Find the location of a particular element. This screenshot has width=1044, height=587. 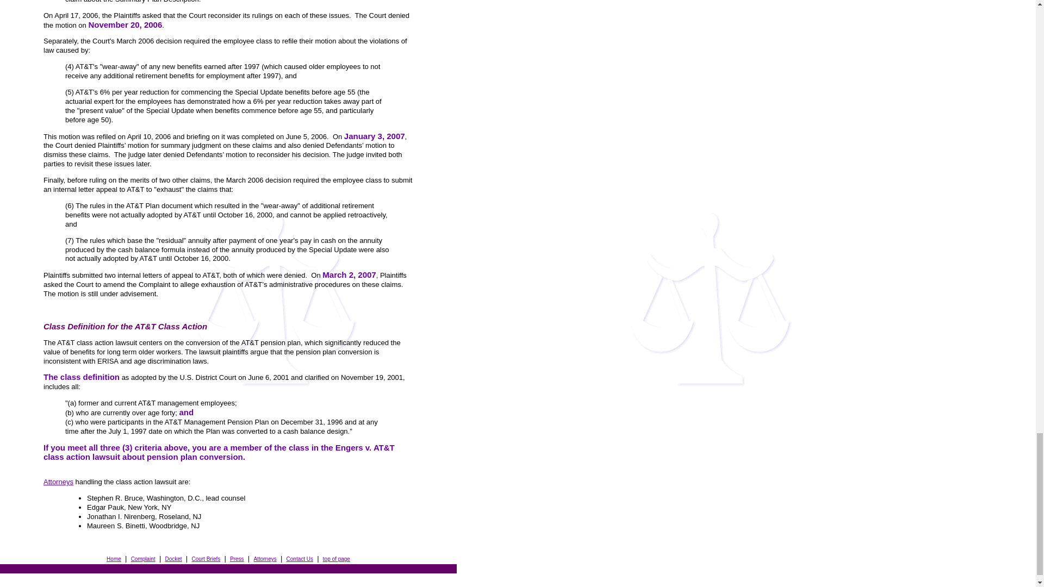

Court Briefs is located at coordinates (206, 558).